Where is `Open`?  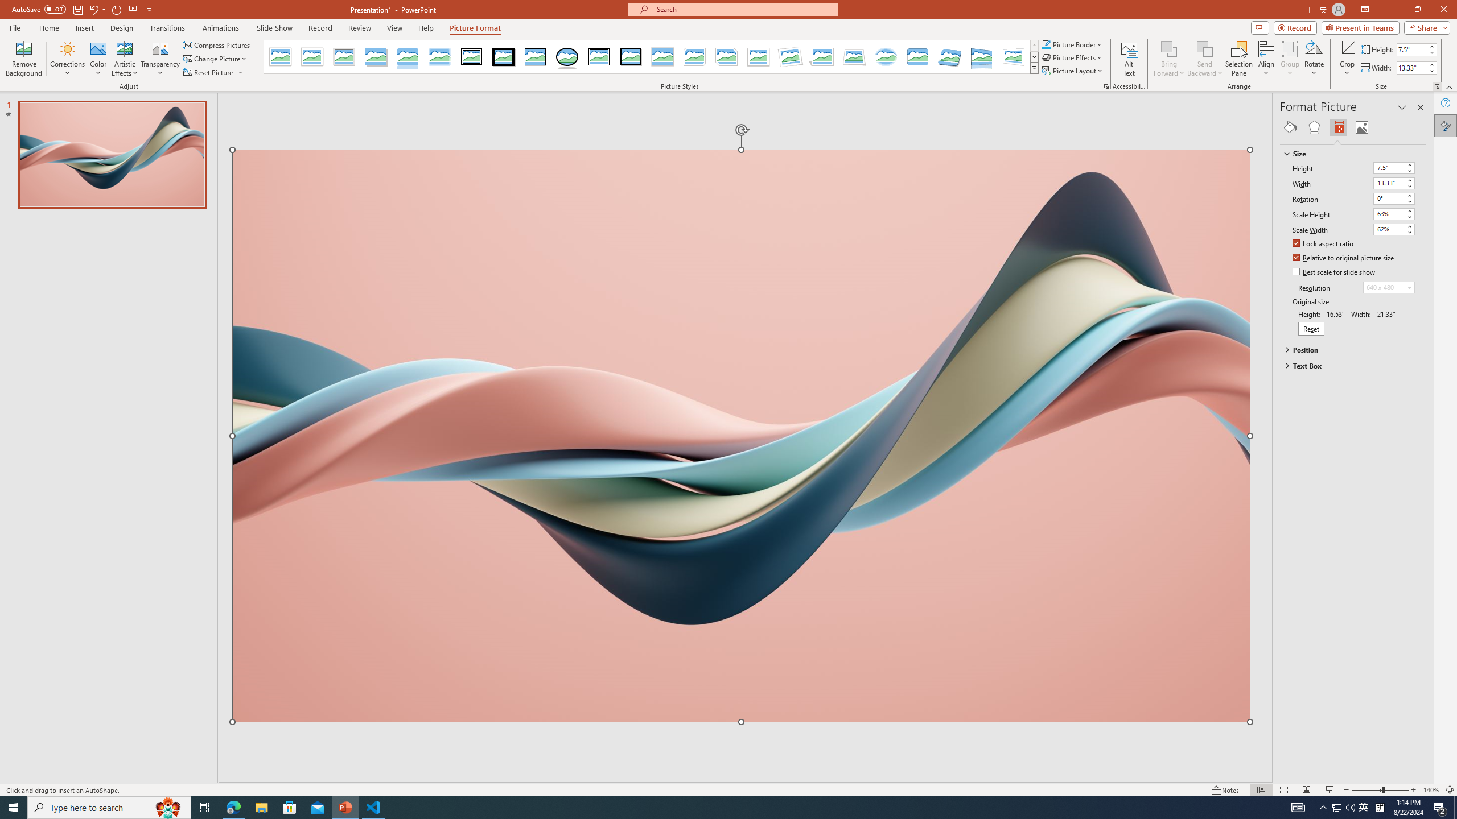 Open is located at coordinates (1409, 287).